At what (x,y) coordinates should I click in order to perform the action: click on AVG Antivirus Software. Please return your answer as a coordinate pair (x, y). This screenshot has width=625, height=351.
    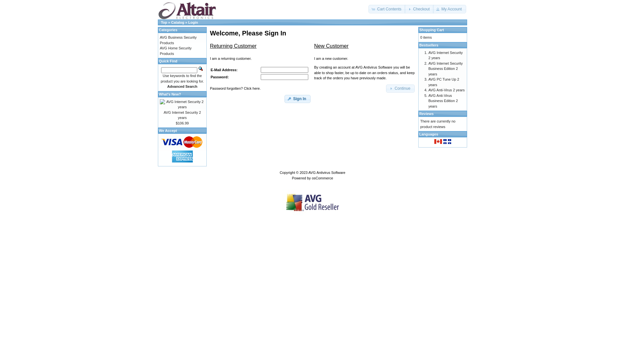
    Looking at the image, I should click on (327, 173).